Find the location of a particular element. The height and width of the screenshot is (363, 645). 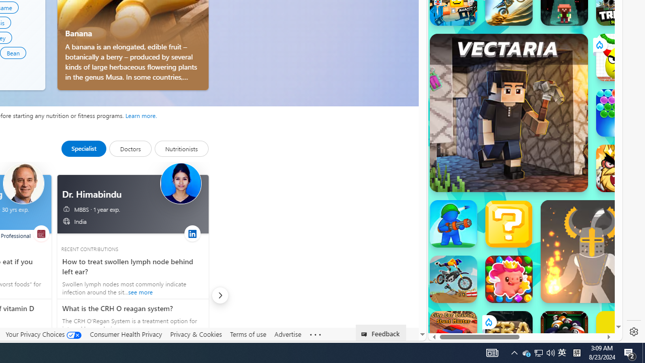

Combat Reloaded is located at coordinates (550, 151).